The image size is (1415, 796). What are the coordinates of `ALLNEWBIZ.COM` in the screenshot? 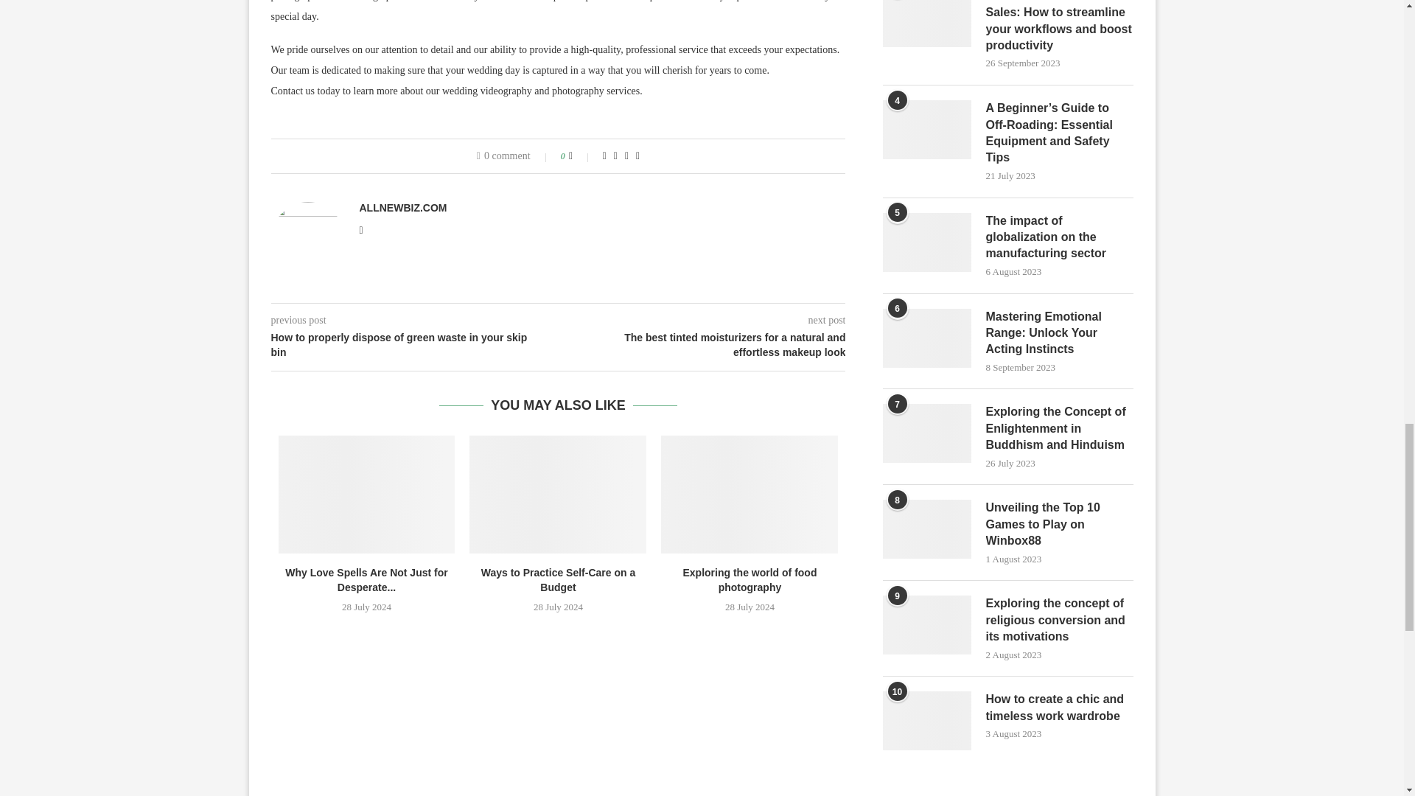 It's located at (402, 208).